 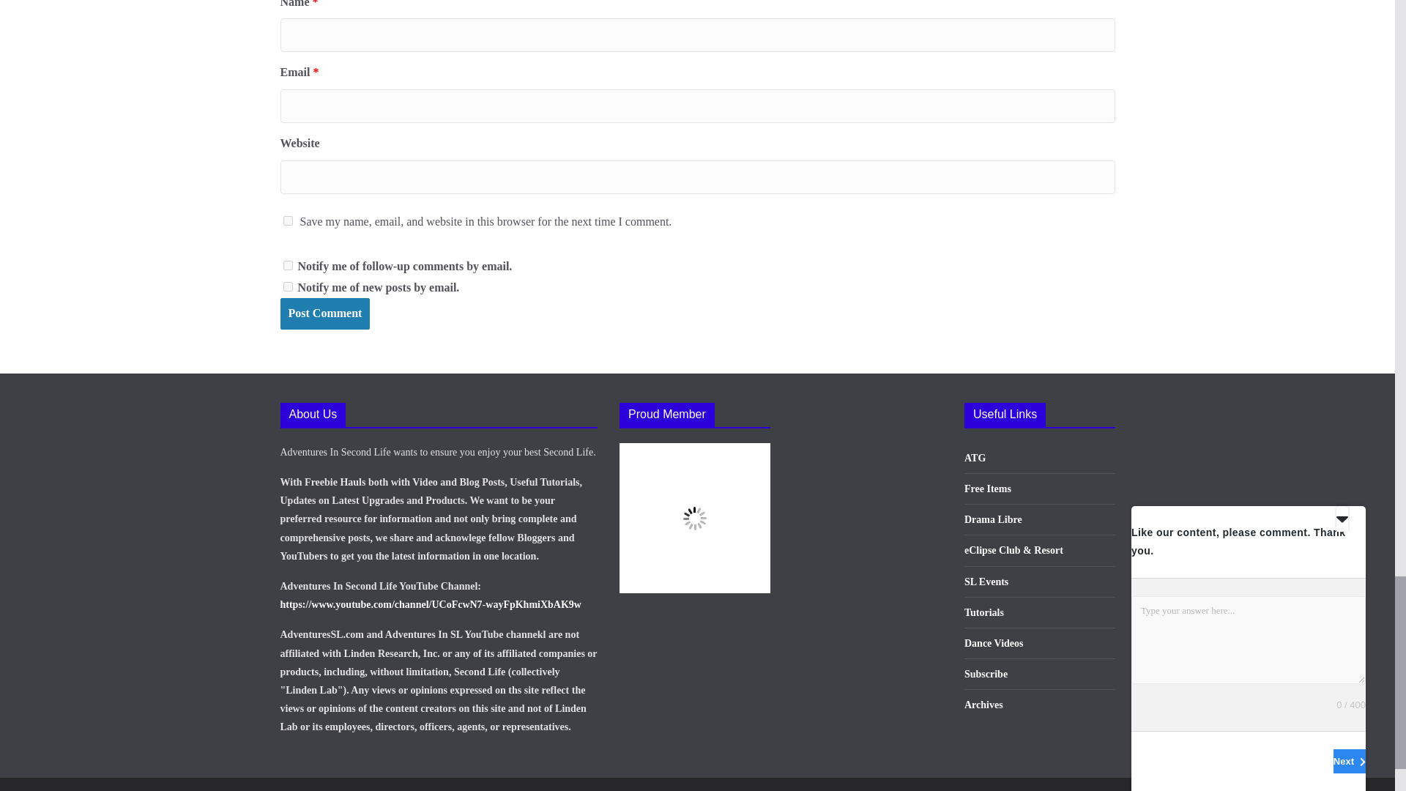 I want to click on subscribe, so click(x=287, y=265).